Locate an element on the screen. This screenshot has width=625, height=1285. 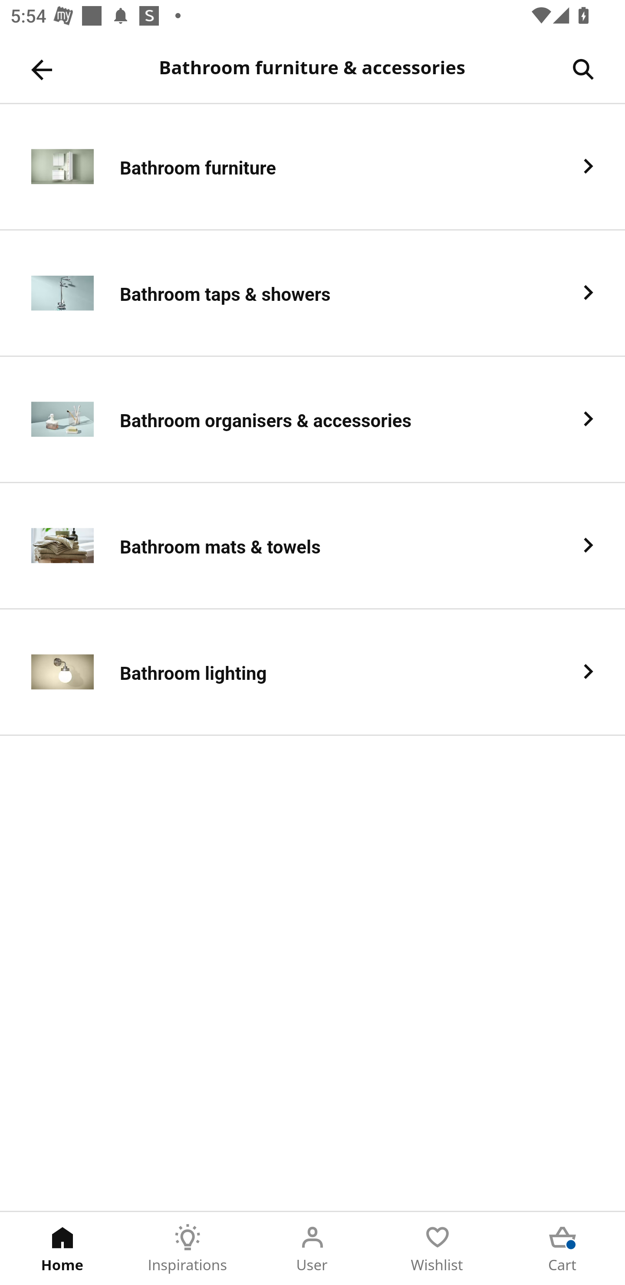
Wishlist
Tab 4 of 5 is located at coordinates (437, 1249).